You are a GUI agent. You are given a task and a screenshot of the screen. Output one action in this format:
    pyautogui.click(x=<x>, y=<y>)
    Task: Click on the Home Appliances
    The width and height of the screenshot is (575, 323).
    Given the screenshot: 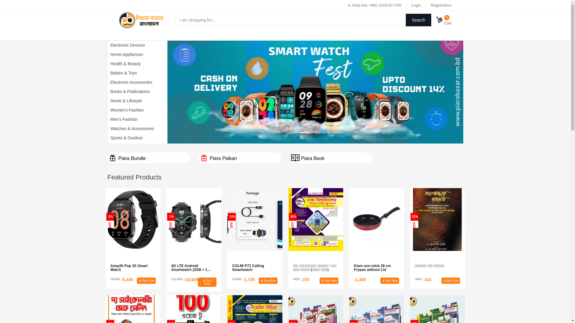 What is the action you would take?
    pyautogui.click(x=125, y=54)
    